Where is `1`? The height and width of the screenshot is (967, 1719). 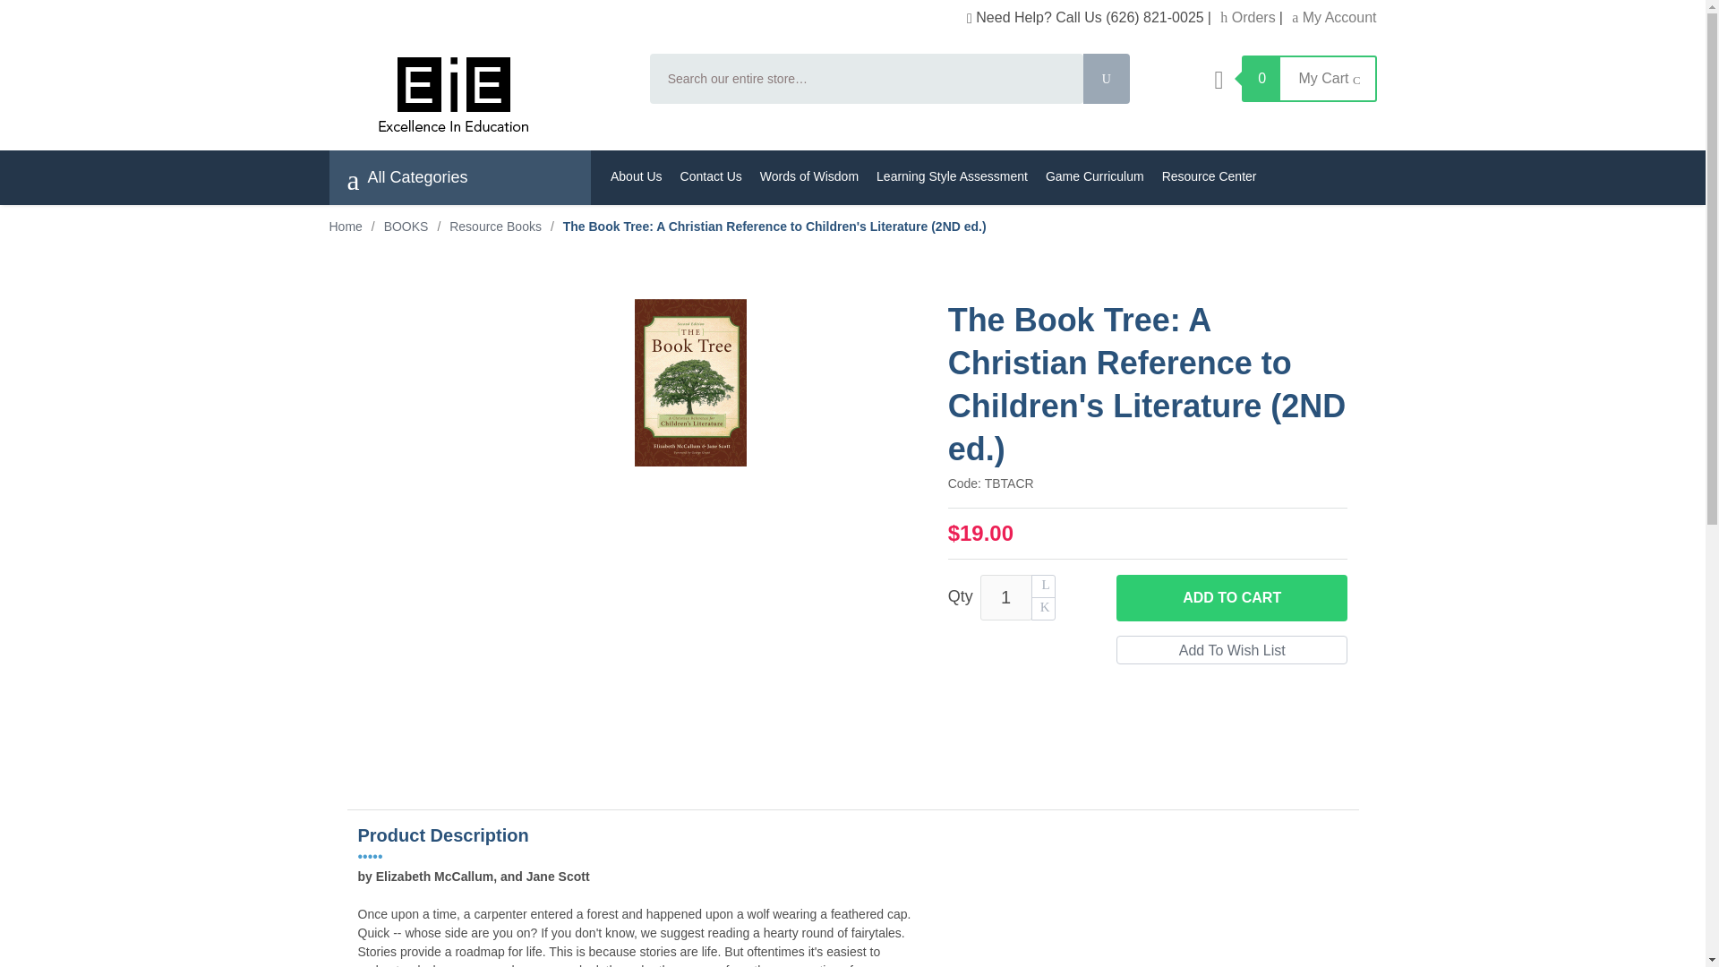 1 is located at coordinates (1006, 597).